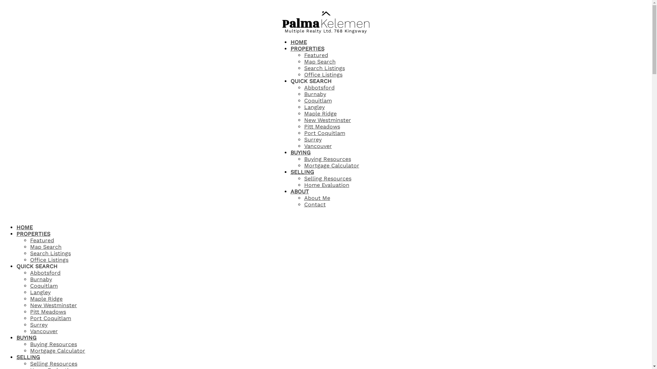 This screenshot has height=369, width=657. I want to click on PROPERTIES, so click(34, 234).